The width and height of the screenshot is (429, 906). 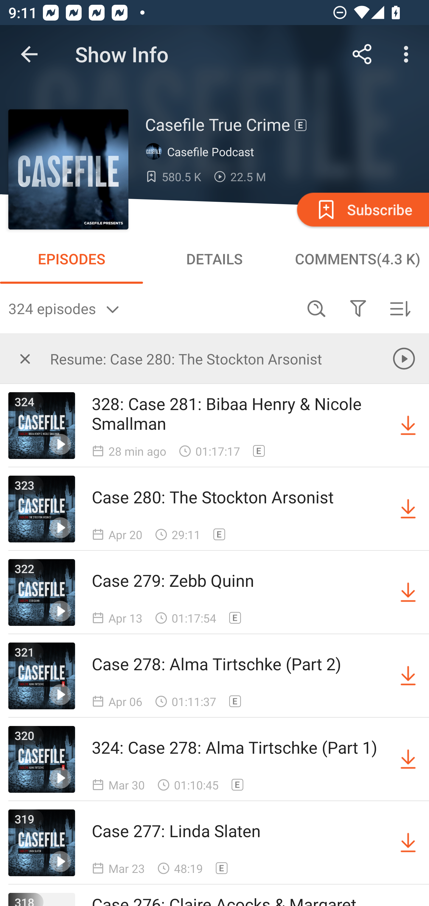 What do you see at coordinates (408, 842) in the screenshot?
I see `Download` at bounding box center [408, 842].